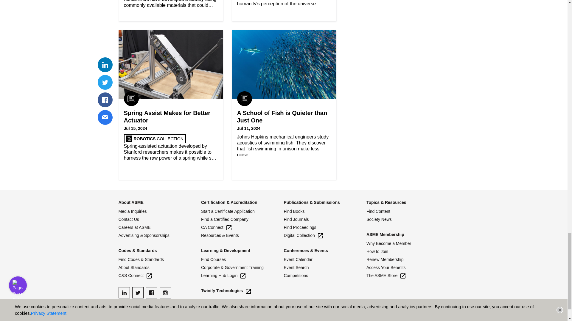 This screenshot has height=321, width=572. I want to click on ASME on Facebook, so click(151, 292).